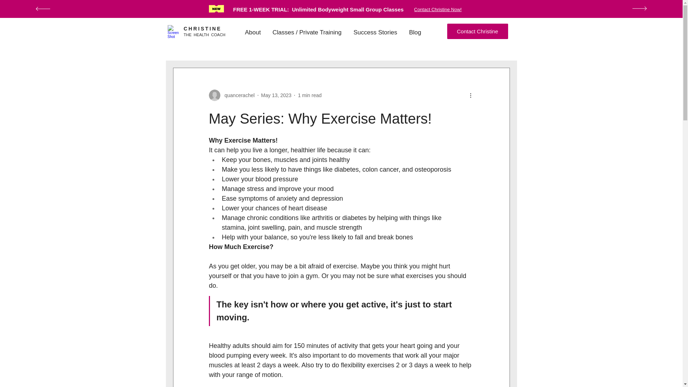 This screenshot has width=688, height=387. What do you see at coordinates (231, 95) in the screenshot?
I see `quancerachel` at bounding box center [231, 95].